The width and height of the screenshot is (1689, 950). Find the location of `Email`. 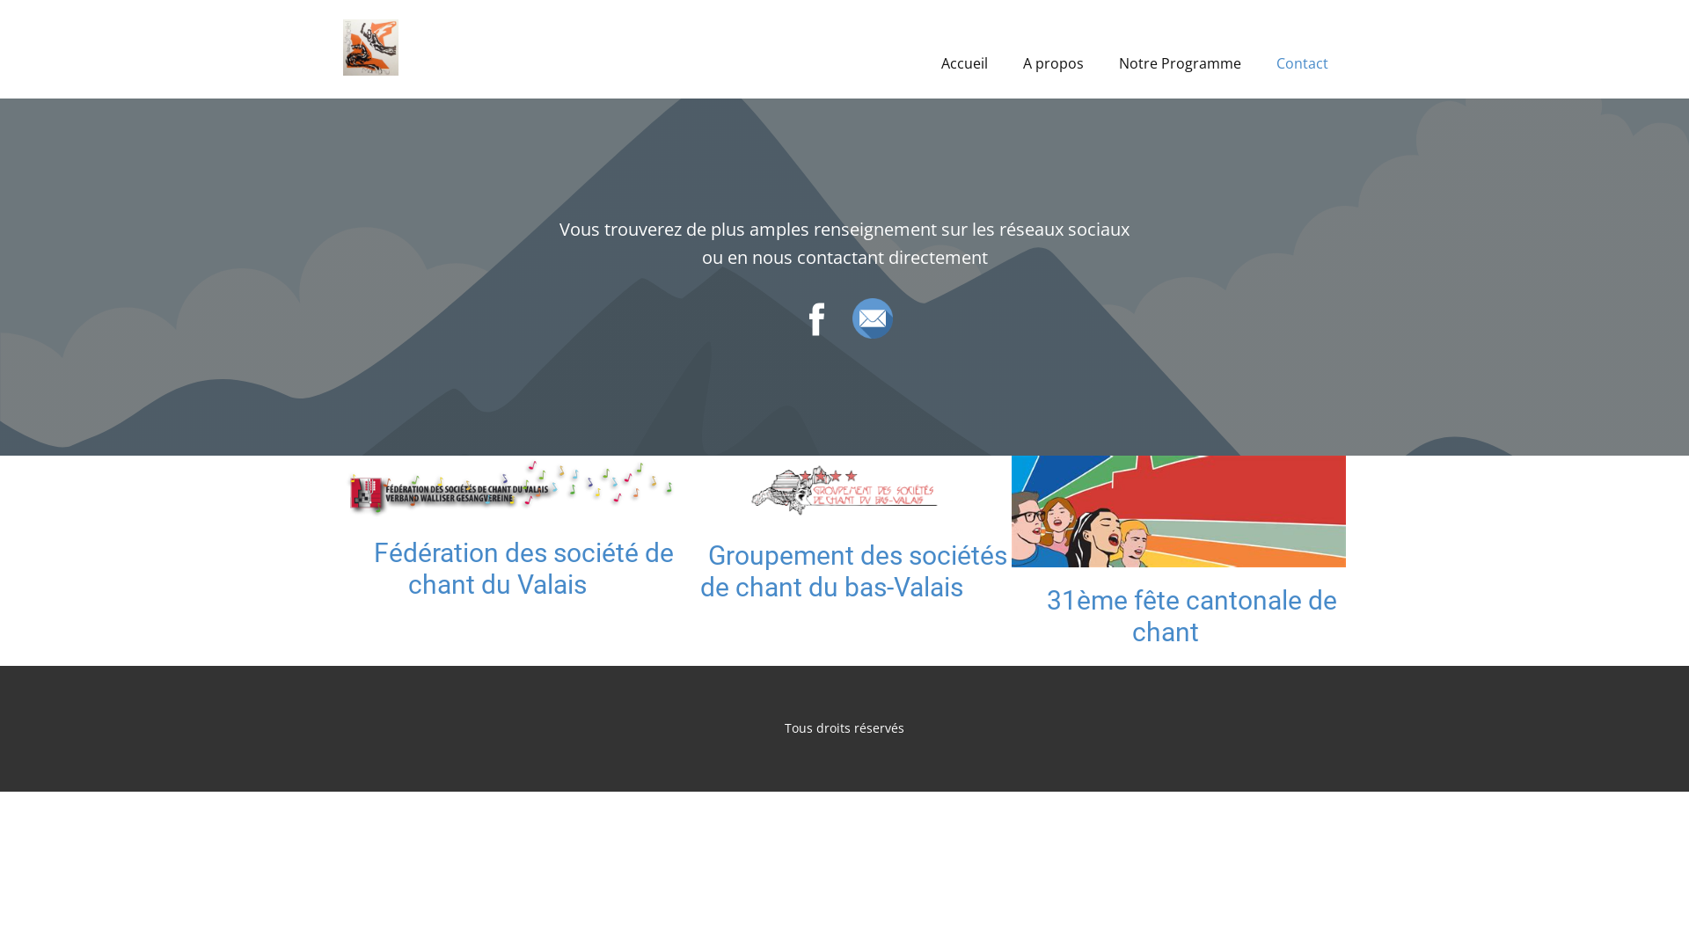

Email is located at coordinates (871, 318).